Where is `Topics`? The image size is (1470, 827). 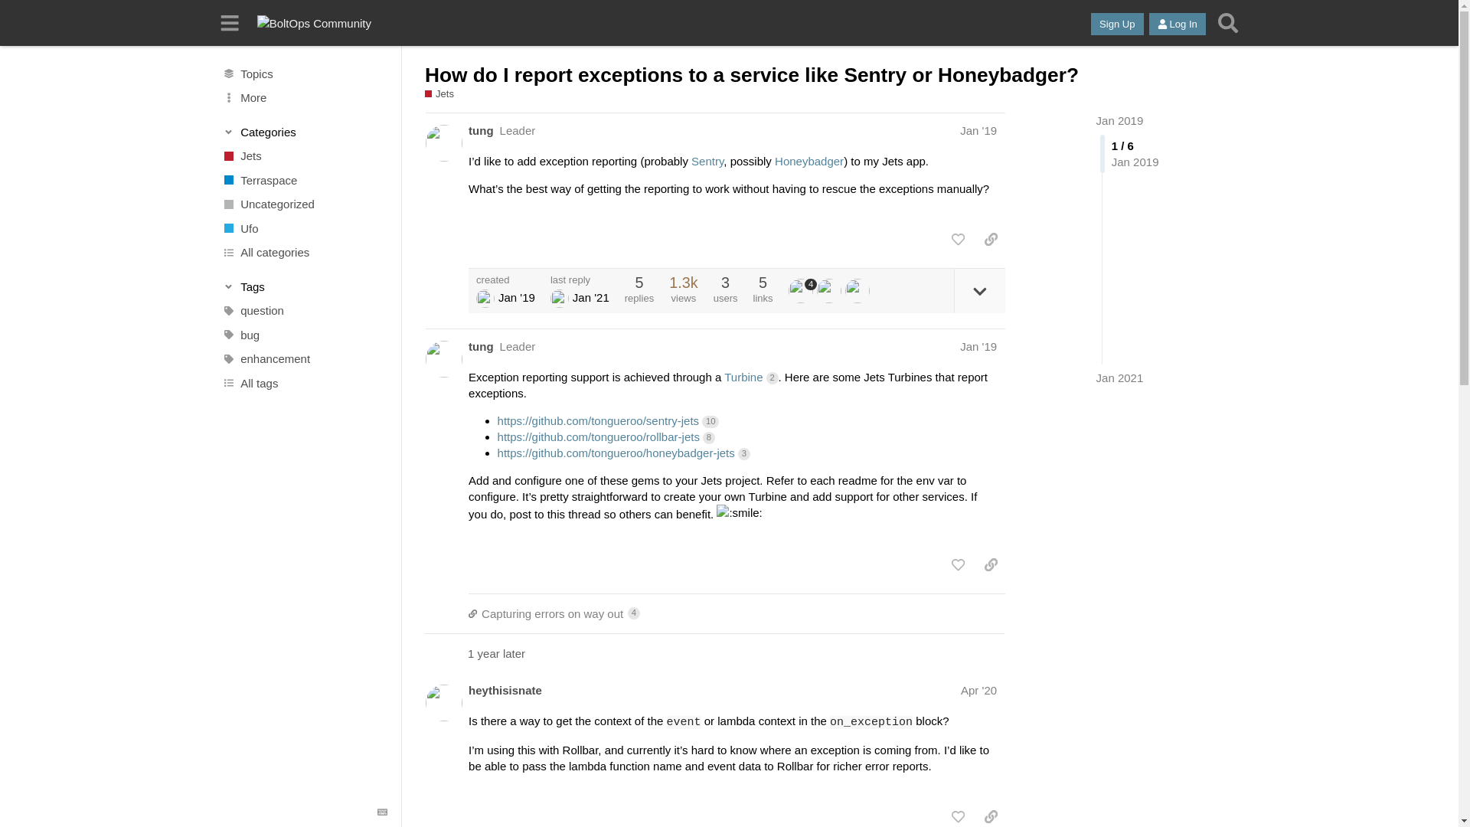
Topics is located at coordinates (304, 74).